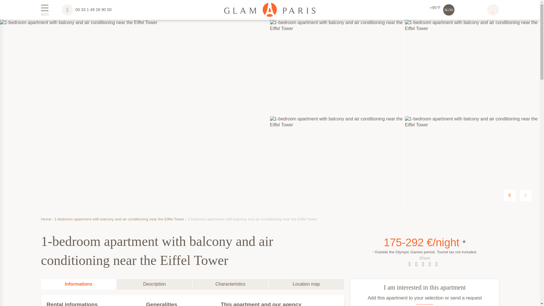 The image size is (544, 306). What do you see at coordinates (526, 195) in the screenshot?
I see `Send a request` at bounding box center [526, 195].